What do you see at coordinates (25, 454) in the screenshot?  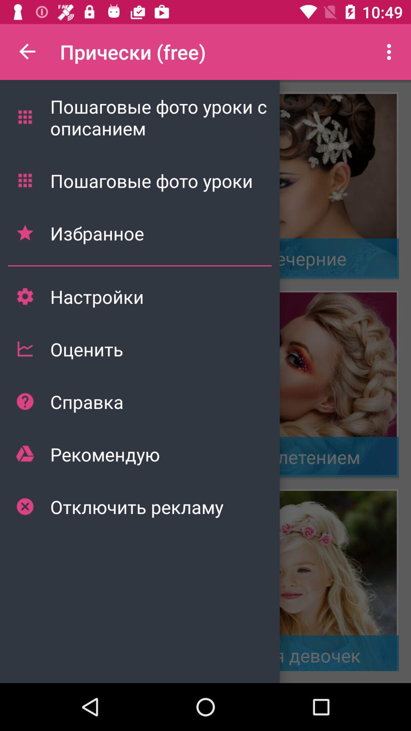 I see `click on last but one icon` at bounding box center [25, 454].